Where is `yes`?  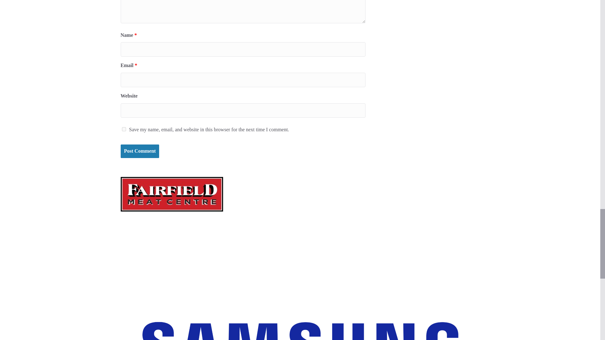 yes is located at coordinates (124, 129).